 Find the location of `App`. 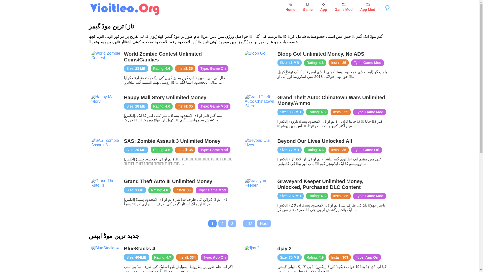

App is located at coordinates (324, 7).